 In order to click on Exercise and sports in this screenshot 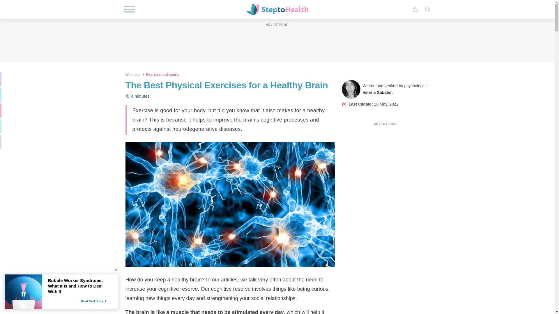, I will do `click(162, 74)`.